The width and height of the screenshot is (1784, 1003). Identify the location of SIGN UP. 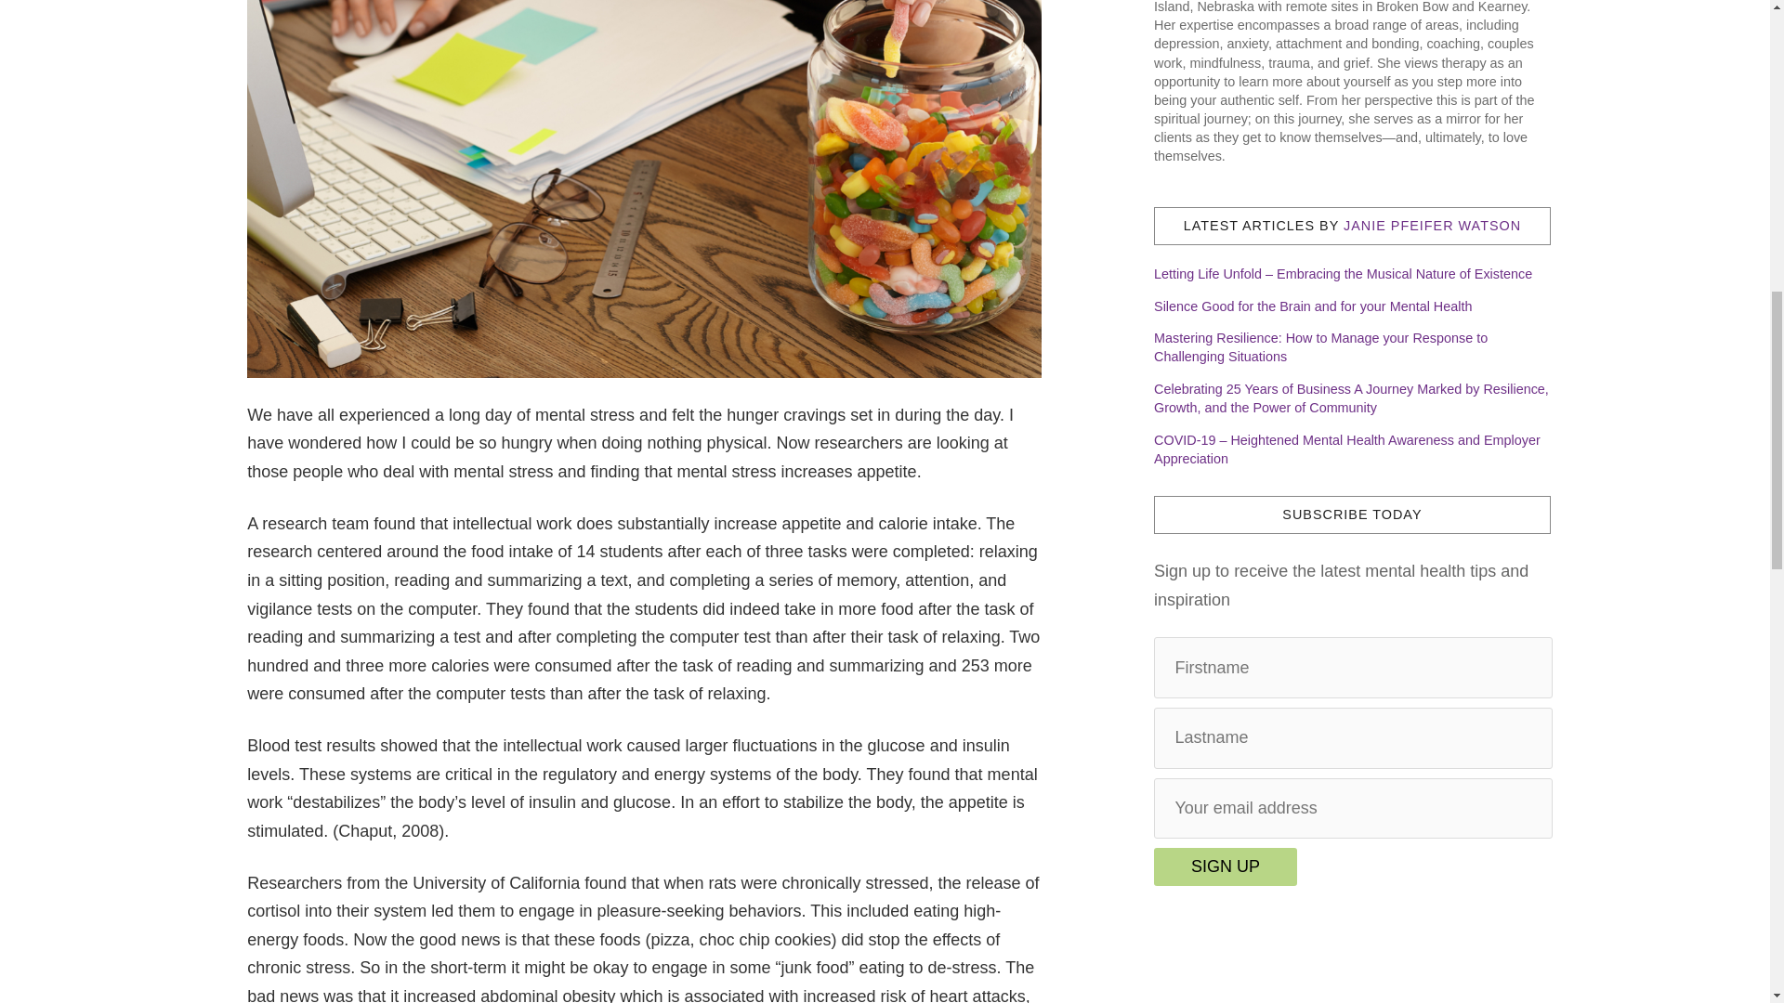
(1225, 866).